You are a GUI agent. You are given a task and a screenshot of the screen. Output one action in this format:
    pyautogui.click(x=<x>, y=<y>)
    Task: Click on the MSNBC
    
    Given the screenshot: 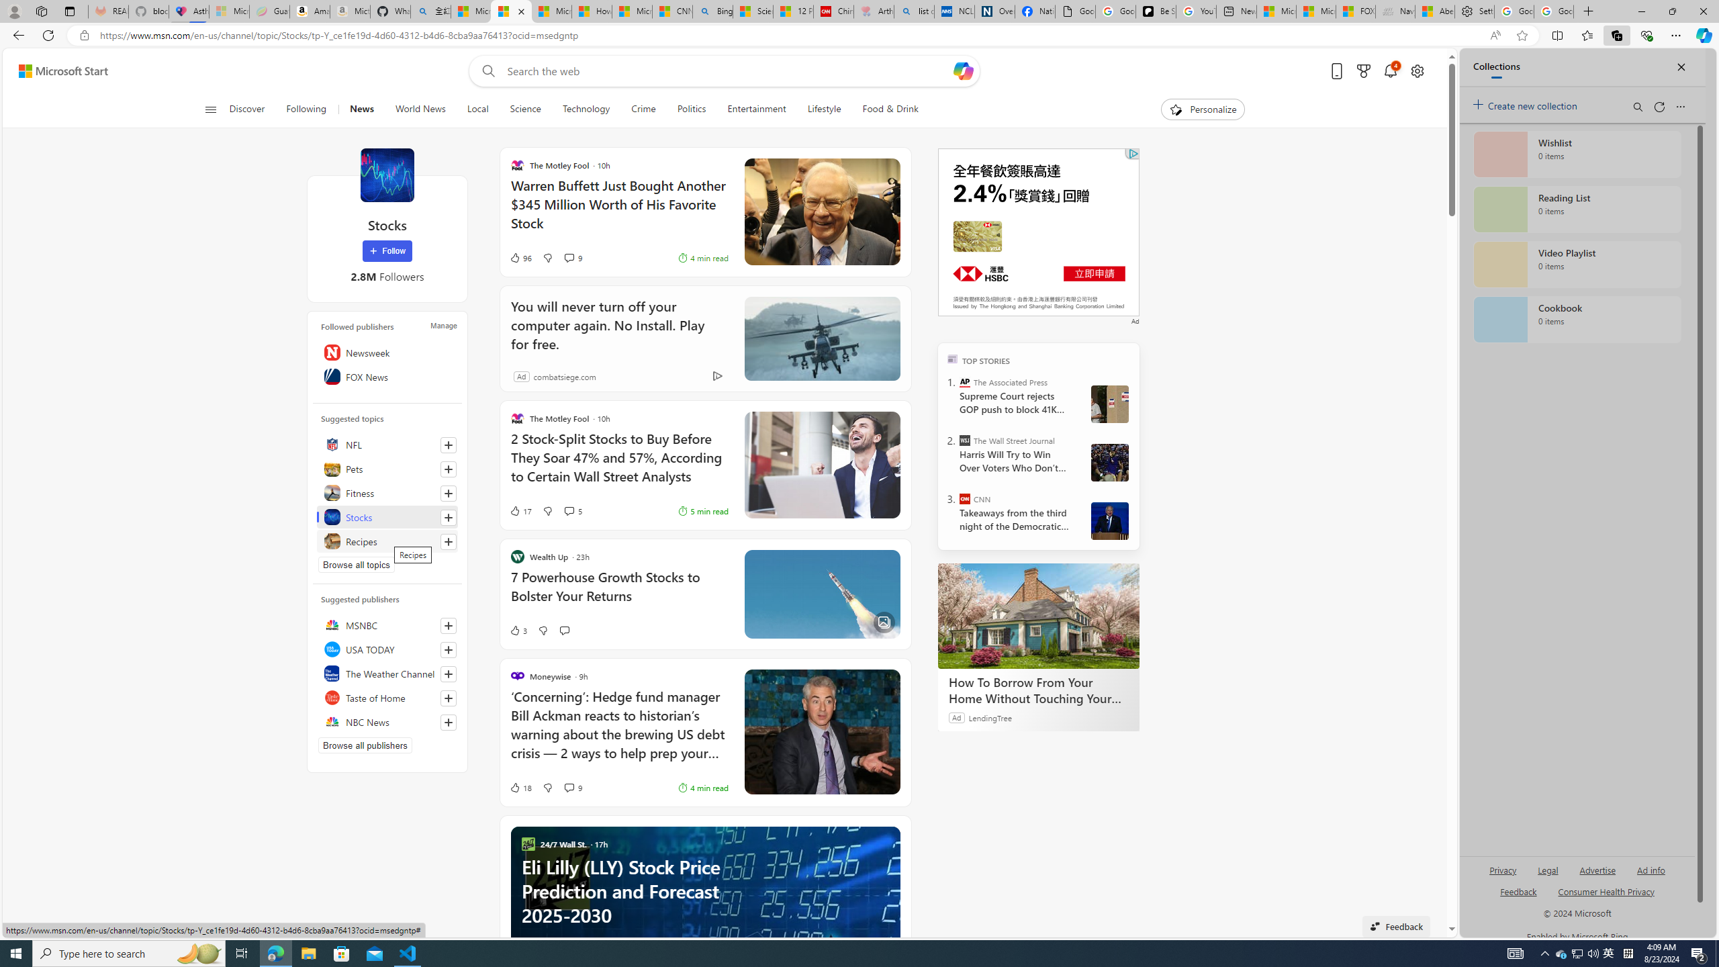 What is the action you would take?
    pyautogui.click(x=387, y=625)
    